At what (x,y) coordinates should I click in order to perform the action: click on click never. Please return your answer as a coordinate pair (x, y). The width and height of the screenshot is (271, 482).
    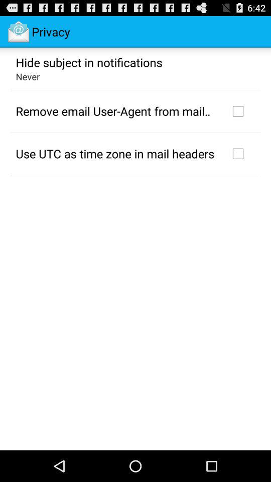
    Looking at the image, I should click on (28, 76).